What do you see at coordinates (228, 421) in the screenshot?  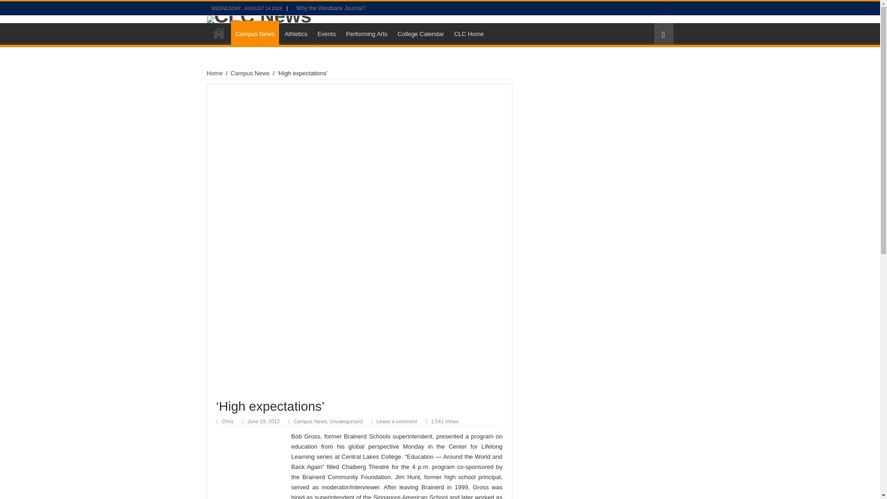 I see `Chris` at bounding box center [228, 421].